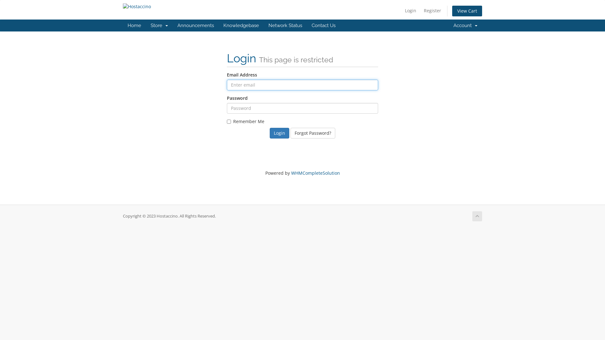 Image resolution: width=605 pixels, height=340 pixels. What do you see at coordinates (324, 25) in the screenshot?
I see `Contact Us` at bounding box center [324, 25].